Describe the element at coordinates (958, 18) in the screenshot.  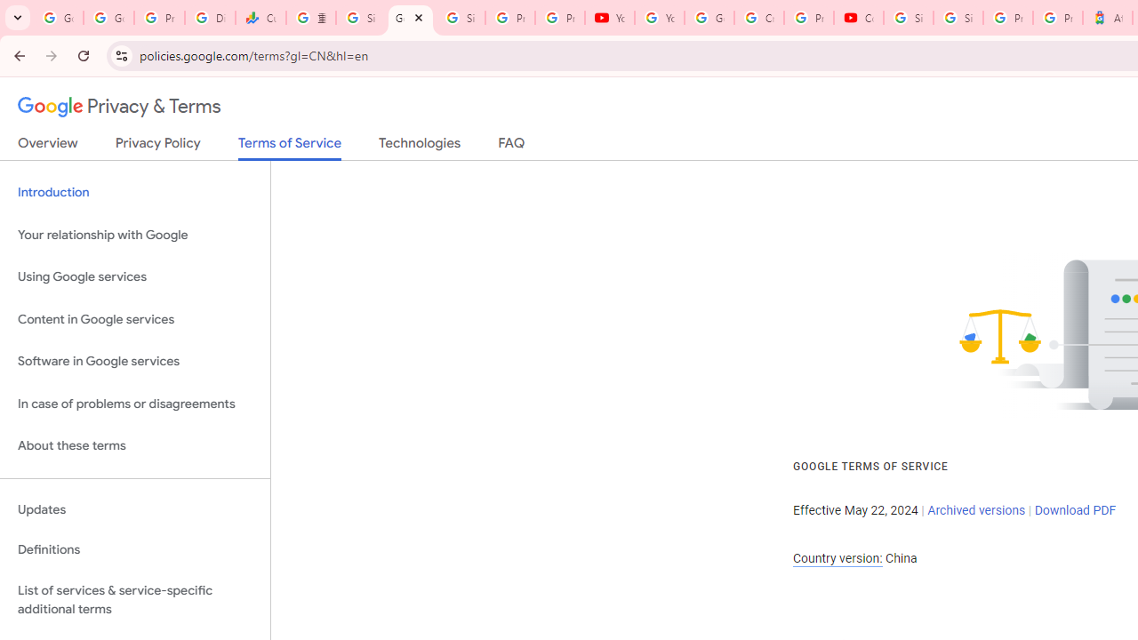
I see `Sign in - Google Accounts` at that location.